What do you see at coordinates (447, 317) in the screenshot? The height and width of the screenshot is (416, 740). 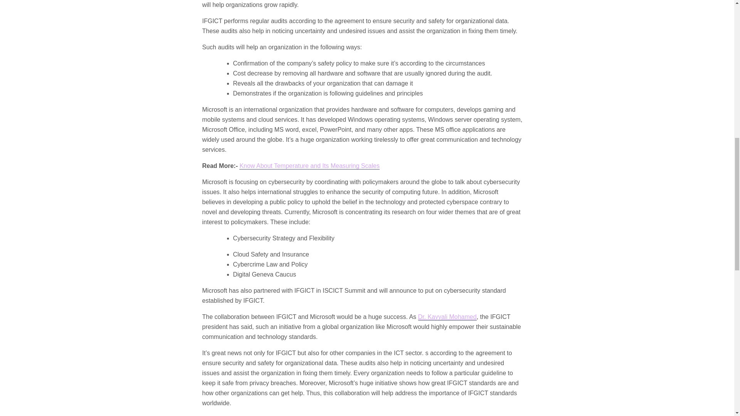 I see `Dr. Kayyali Mohamed` at bounding box center [447, 317].